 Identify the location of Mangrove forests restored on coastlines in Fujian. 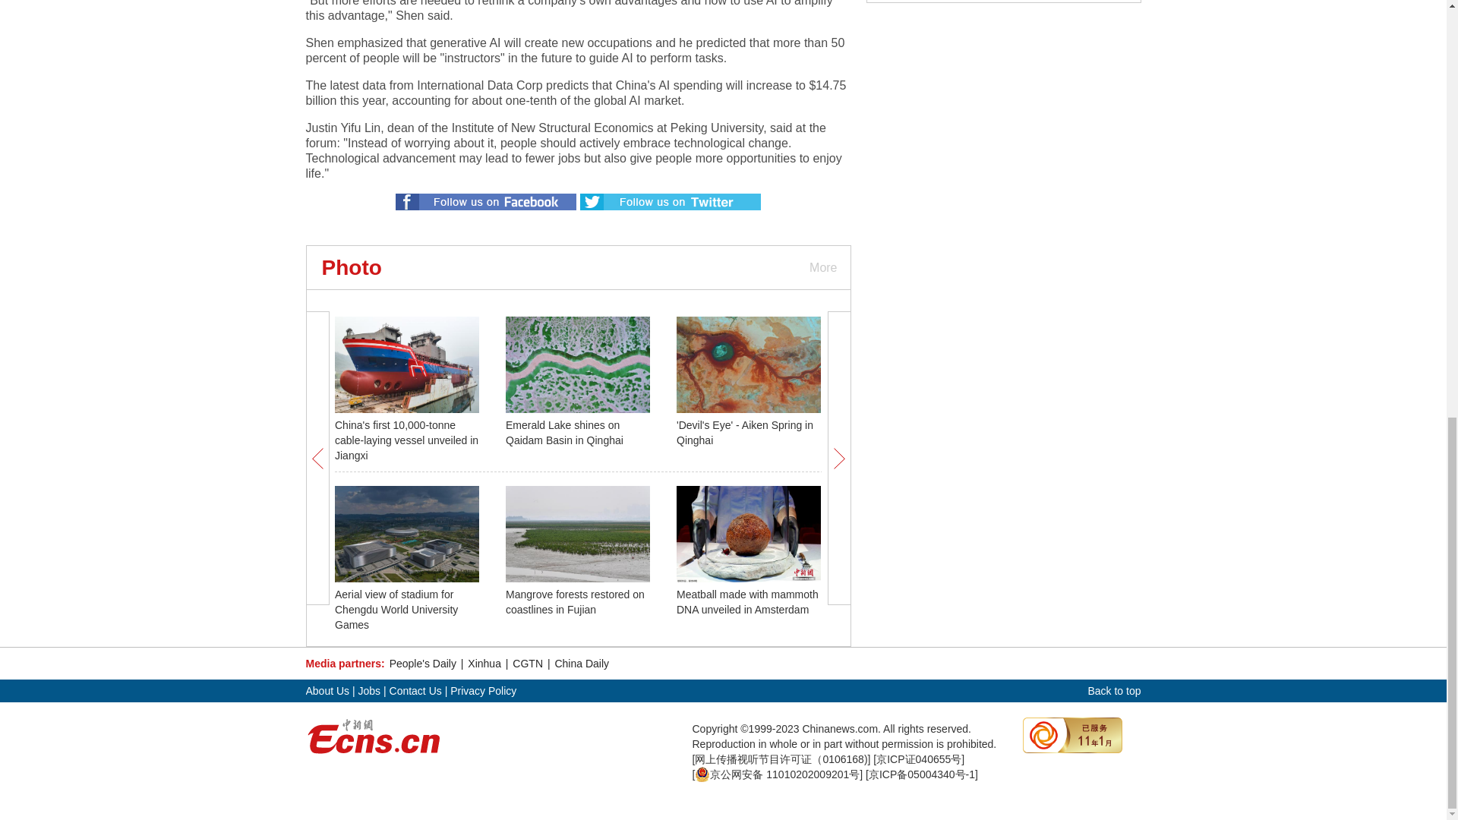
(575, 602).